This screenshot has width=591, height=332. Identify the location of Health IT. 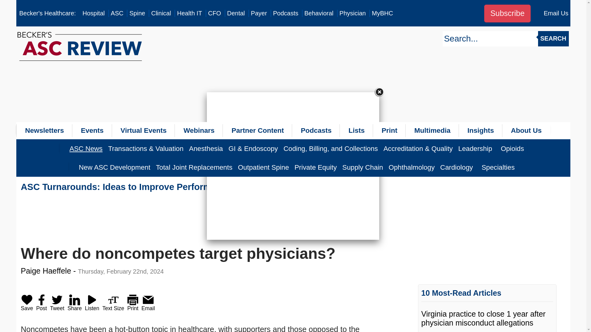
(189, 13).